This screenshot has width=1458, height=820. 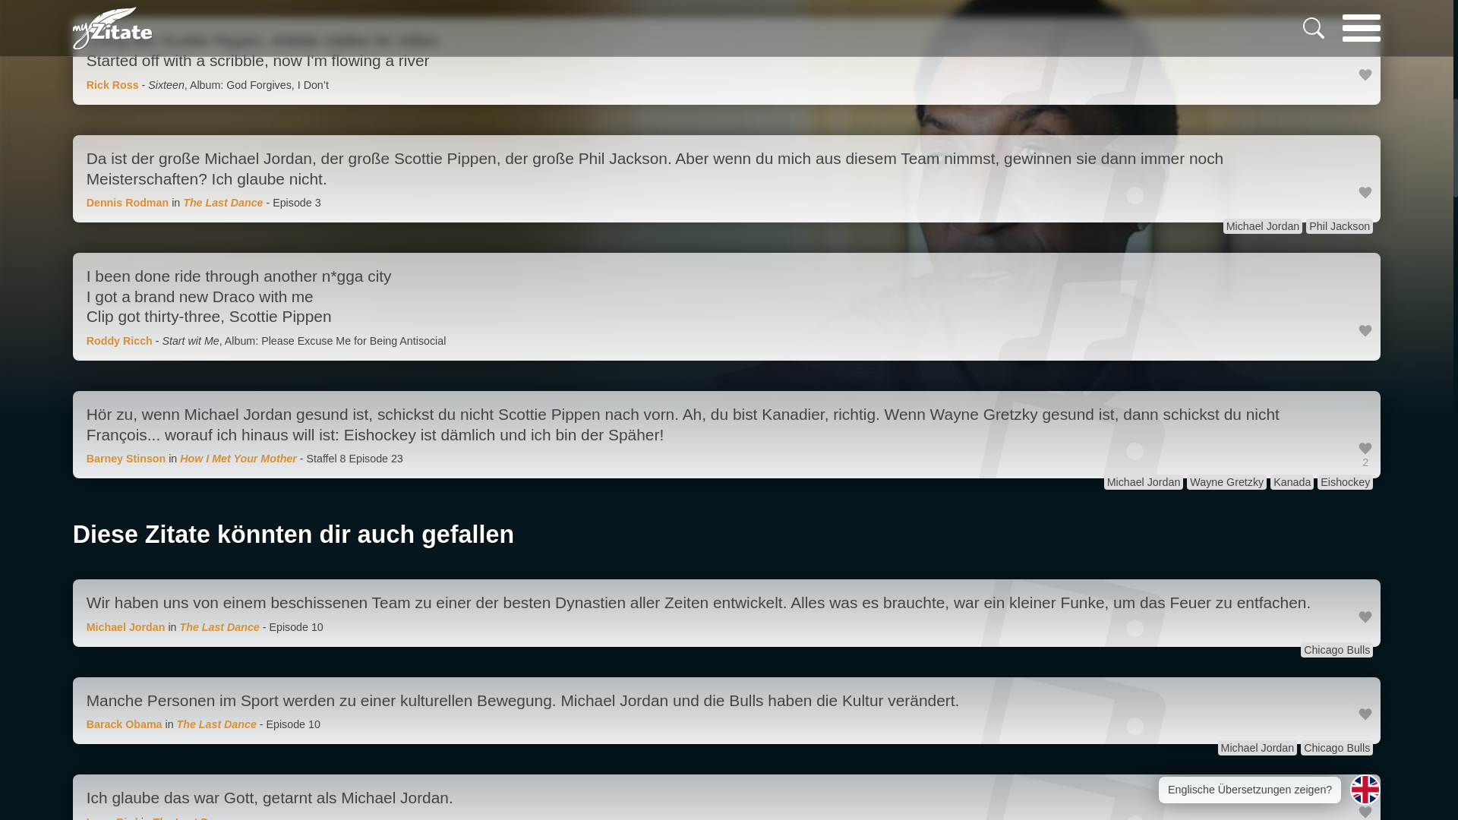 What do you see at coordinates (238, 459) in the screenshot?
I see `How I Met Your Mother` at bounding box center [238, 459].